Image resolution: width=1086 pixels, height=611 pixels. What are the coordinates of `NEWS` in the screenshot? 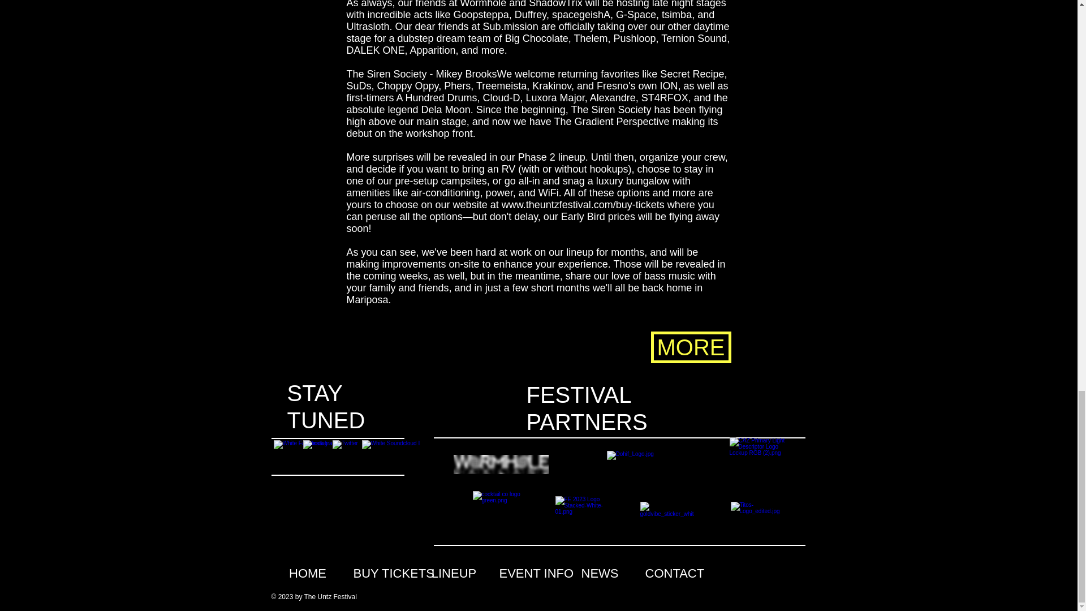 It's located at (600, 574).